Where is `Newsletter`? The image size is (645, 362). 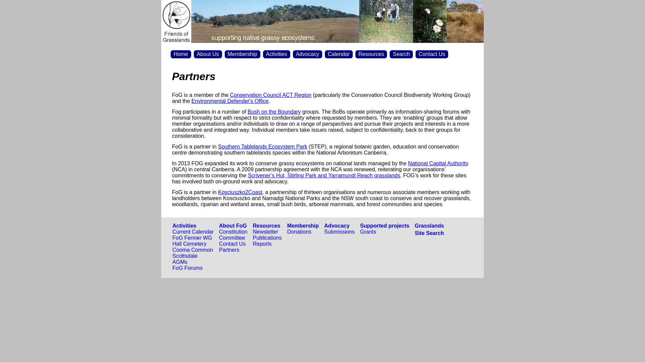 Newsletter is located at coordinates (266, 232).